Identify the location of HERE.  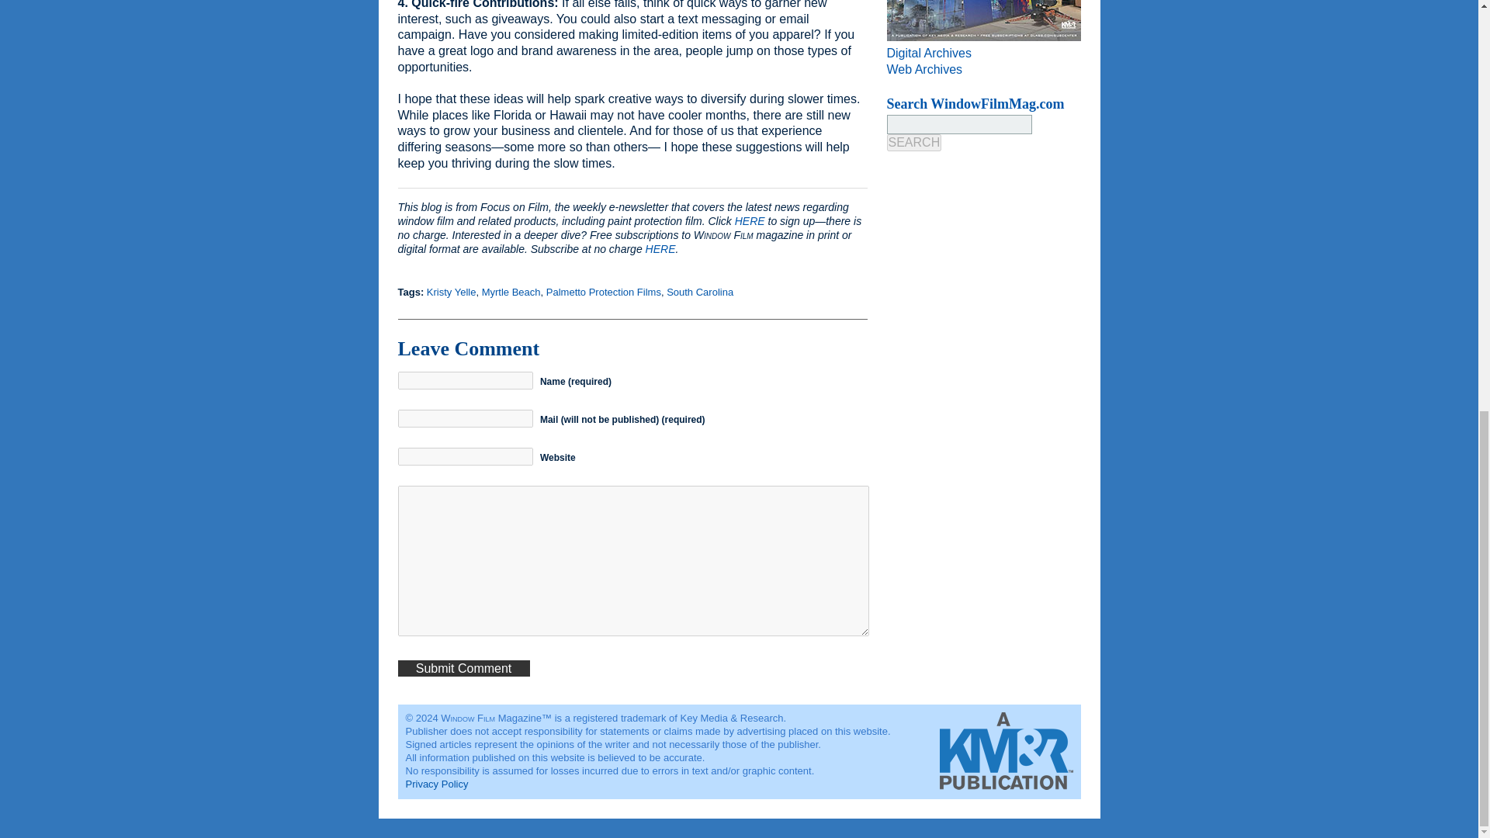
(660, 249).